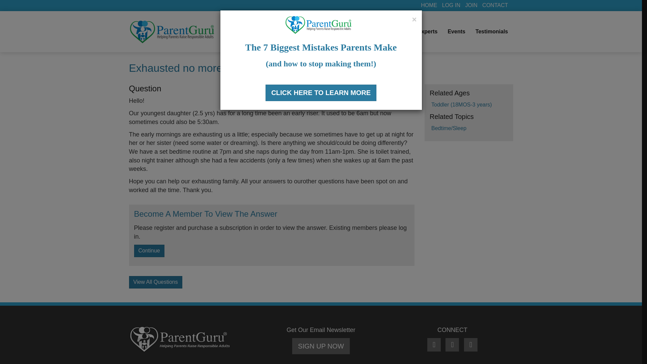  What do you see at coordinates (456, 32) in the screenshot?
I see `Events` at bounding box center [456, 32].